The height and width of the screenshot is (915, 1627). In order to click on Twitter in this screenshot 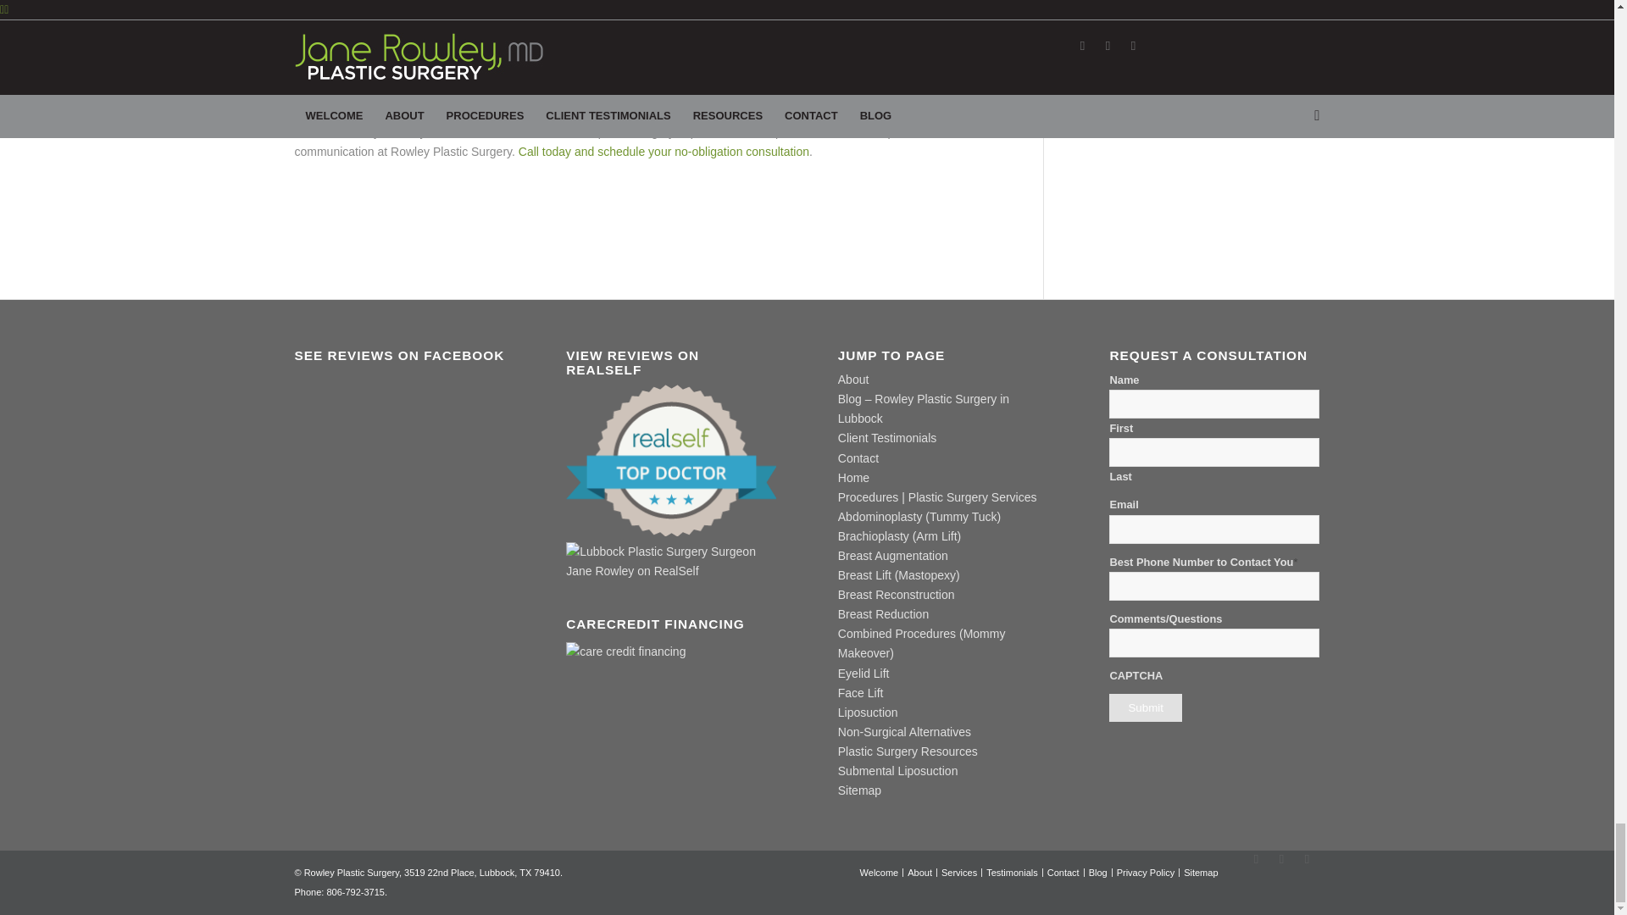, I will do `click(1281, 859)`.